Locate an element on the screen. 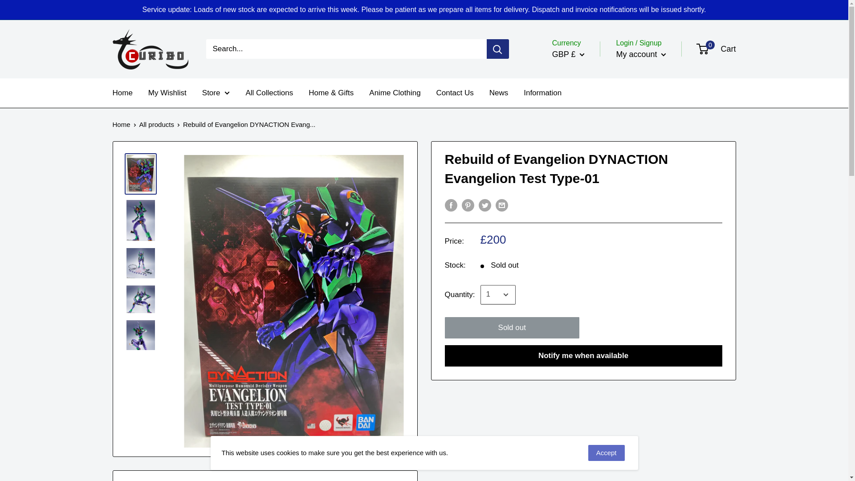  Smile.io Rewards Program Launcher is located at coordinates (807, 459).